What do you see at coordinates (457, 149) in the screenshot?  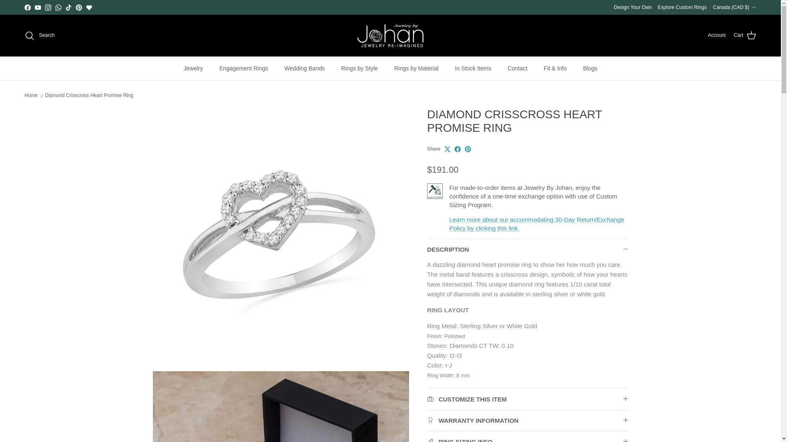 I see `Share on Facebook` at bounding box center [457, 149].